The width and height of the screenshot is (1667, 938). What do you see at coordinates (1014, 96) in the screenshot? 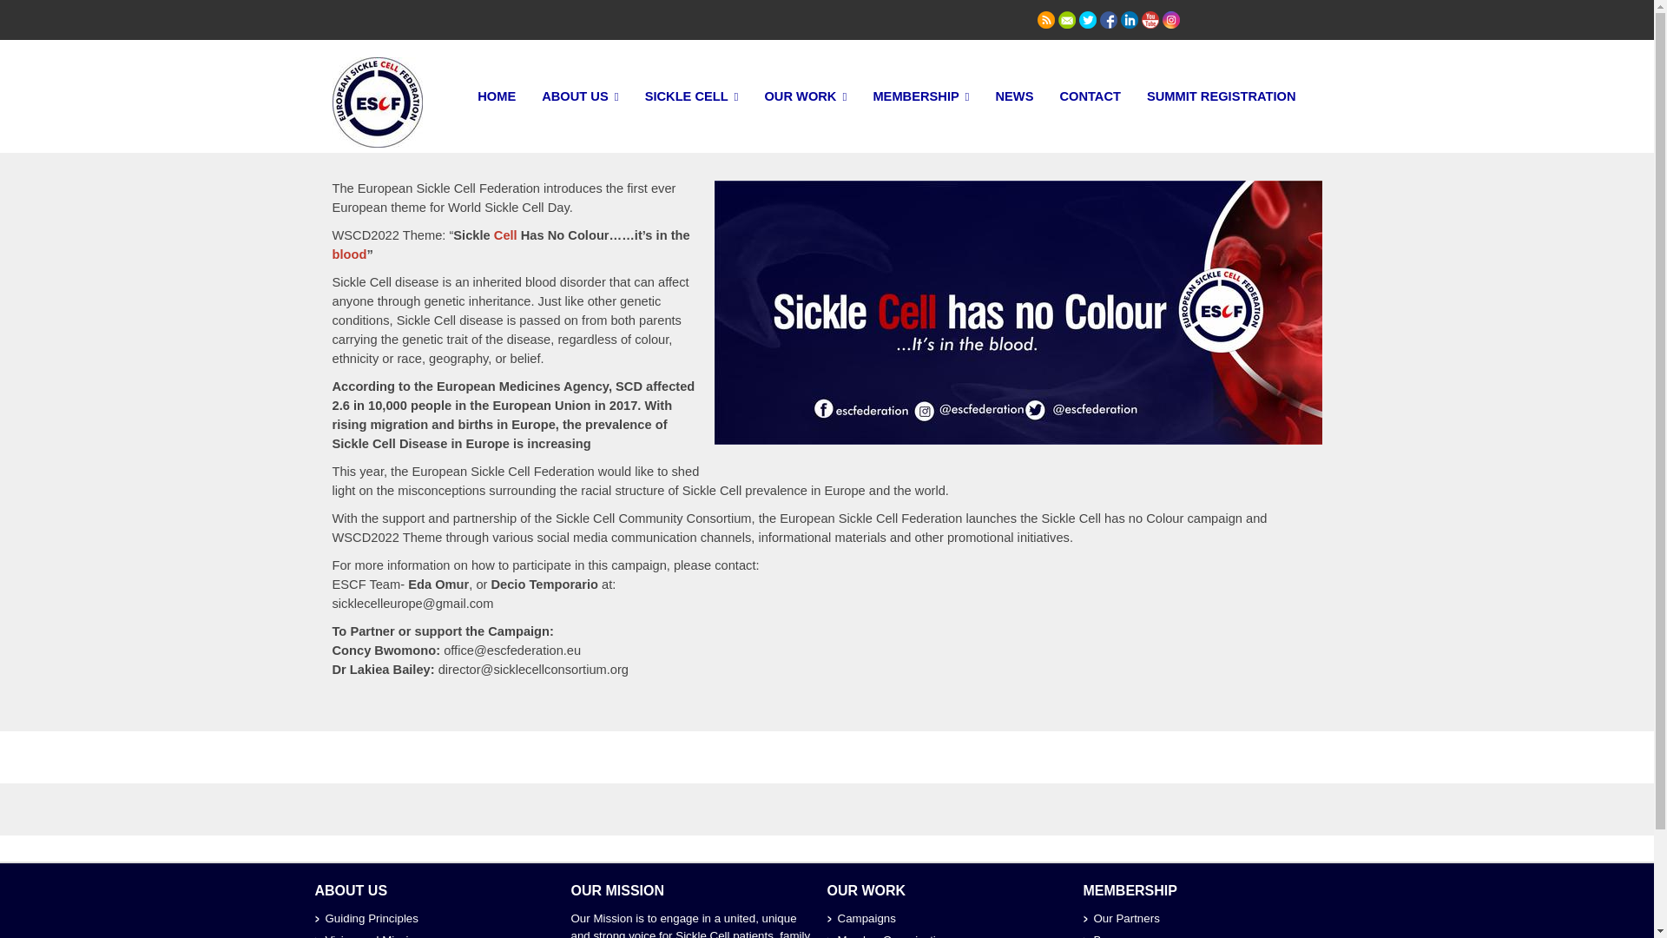
I see `NEWS` at bounding box center [1014, 96].